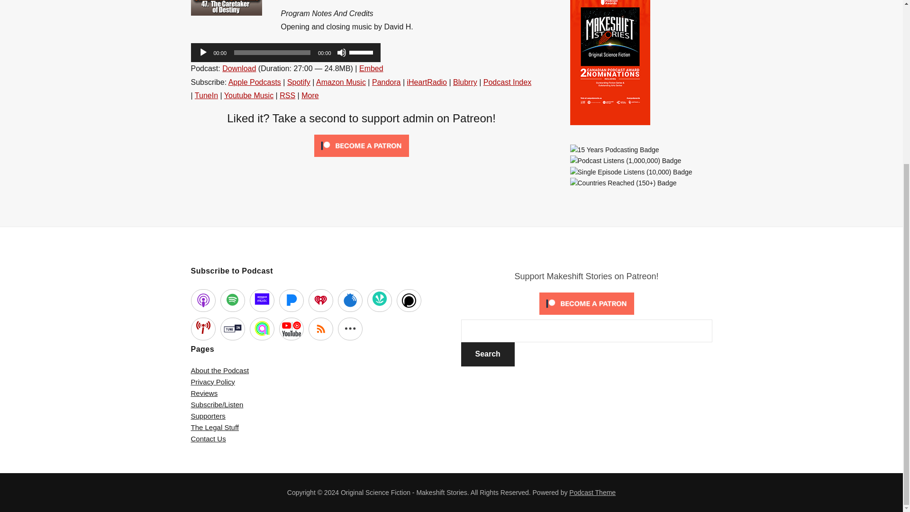 The height and width of the screenshot is (512, 910). What do you see at coordinates (287, 95) in the screenshot?
I see `Subscribe via RSS` at bounding box center [287, 95].